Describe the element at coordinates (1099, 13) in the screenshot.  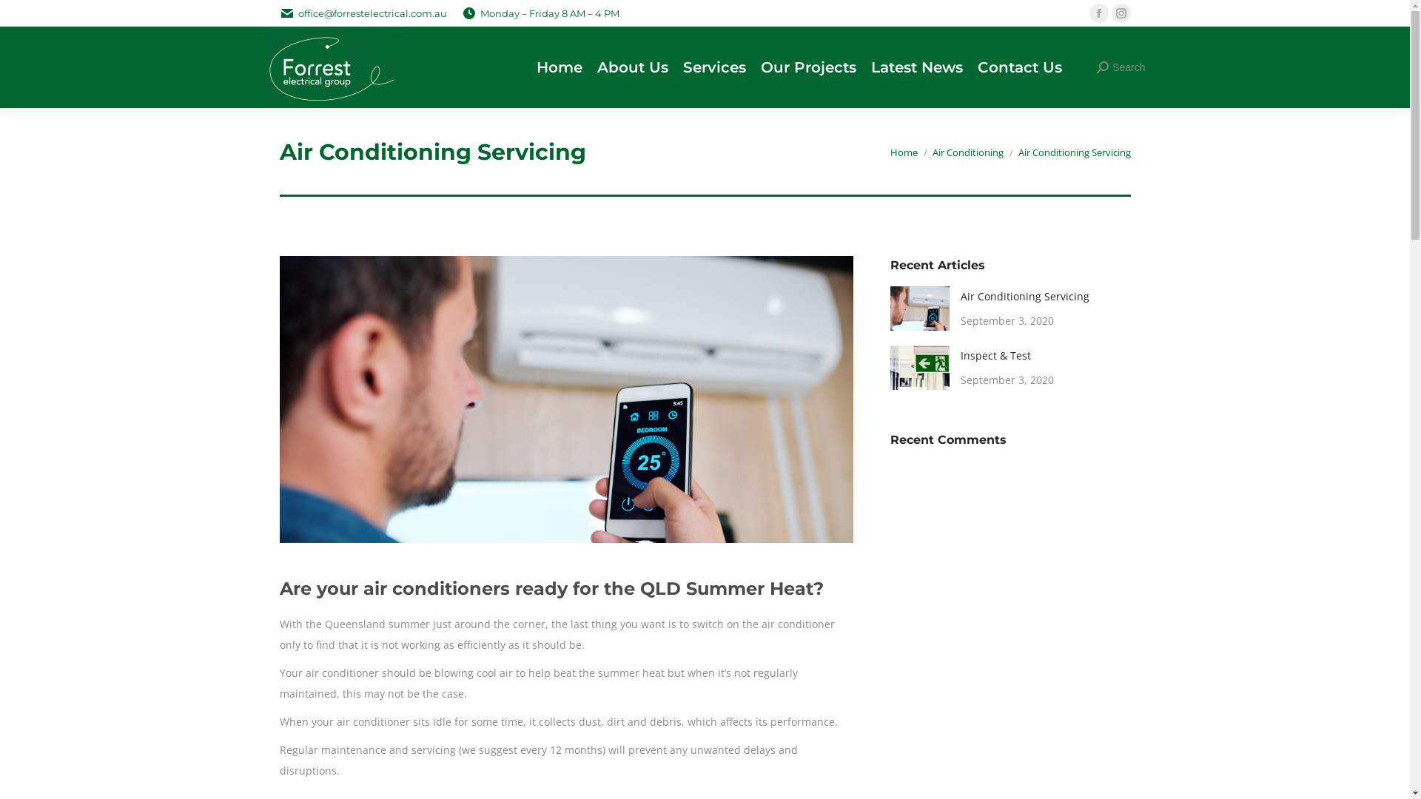
I see `Facebook page opens in new window` at that location.